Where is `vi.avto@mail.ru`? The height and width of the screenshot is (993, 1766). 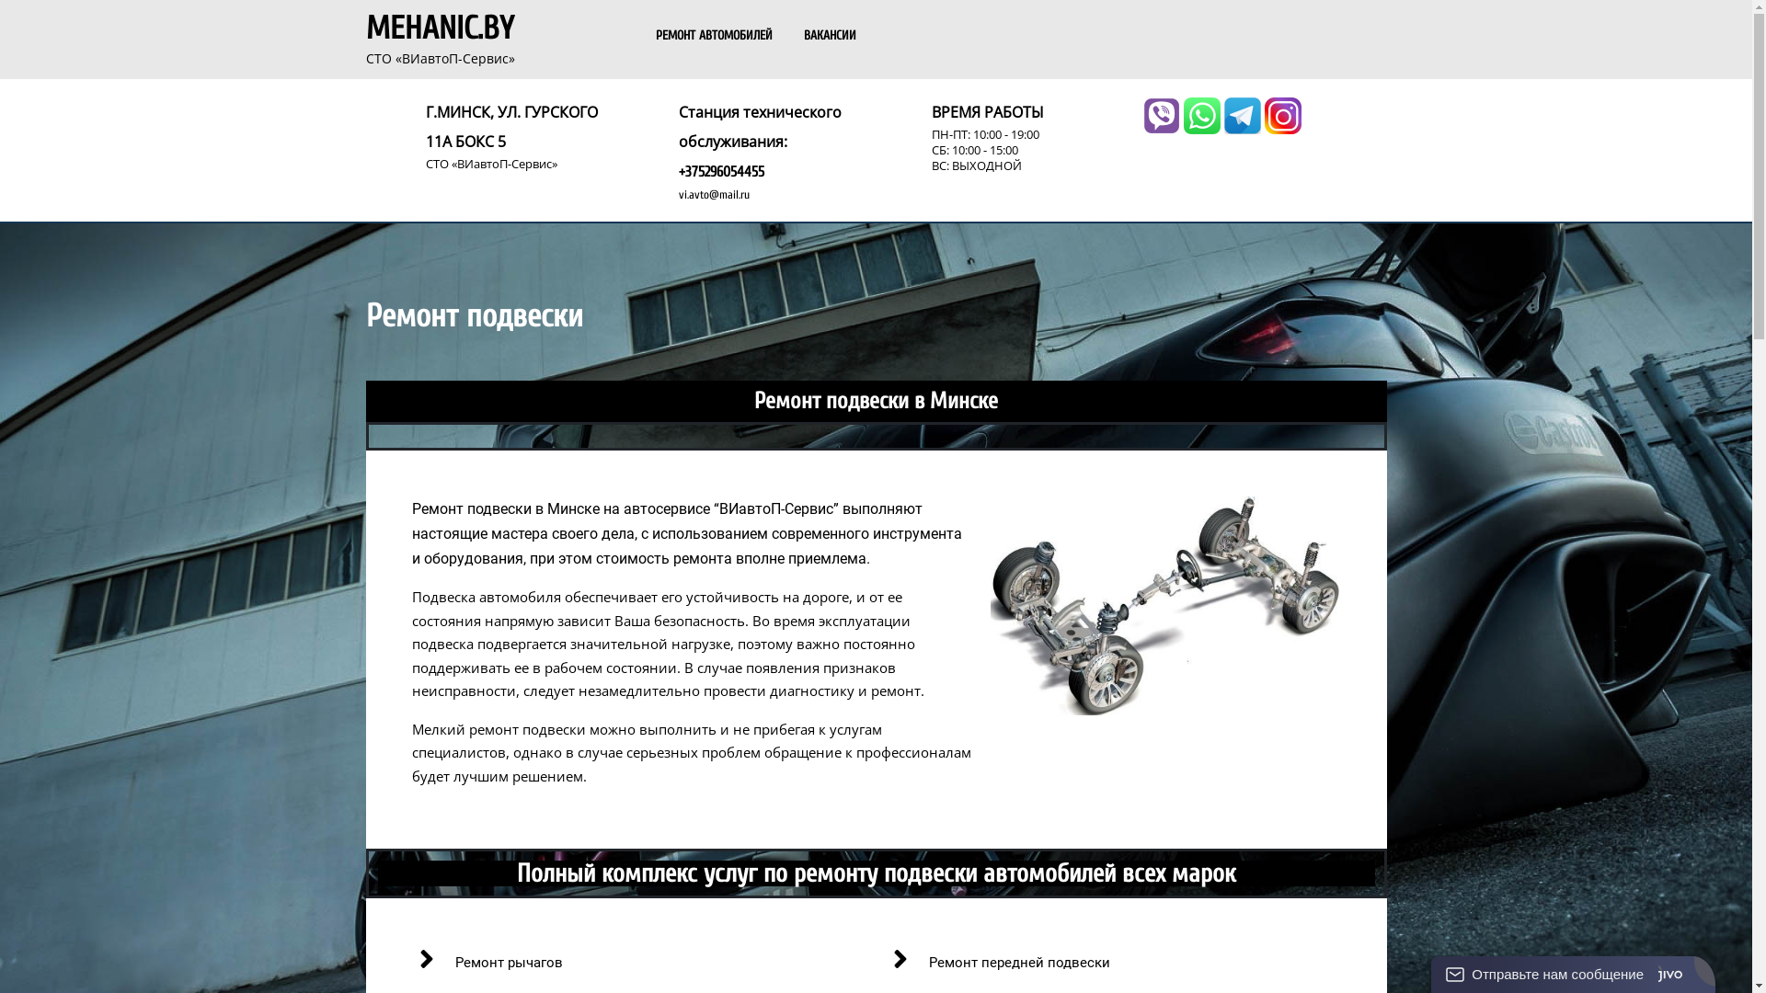 vi.avto@mail.ru is located at coordinates (714, 195).